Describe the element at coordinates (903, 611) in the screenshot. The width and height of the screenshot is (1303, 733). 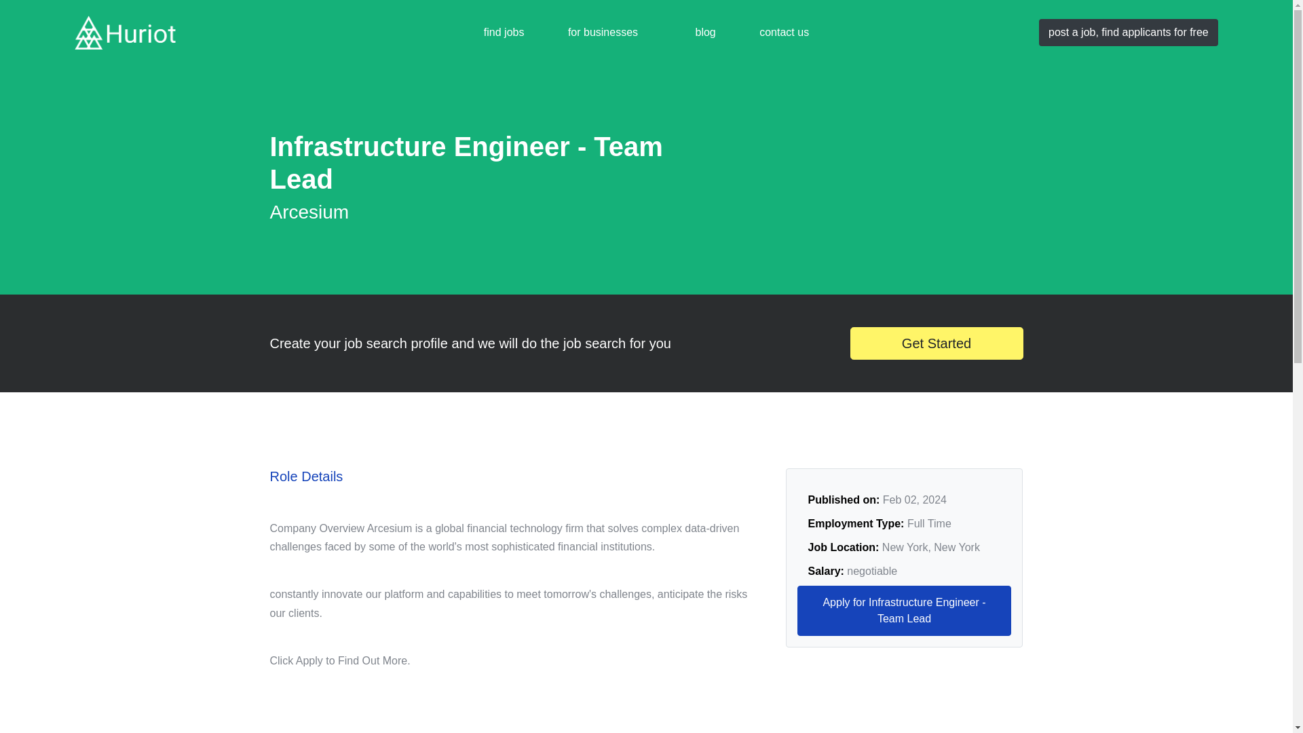
I see `Apply for Infrastructure Engineer - Team Lead` at that location.